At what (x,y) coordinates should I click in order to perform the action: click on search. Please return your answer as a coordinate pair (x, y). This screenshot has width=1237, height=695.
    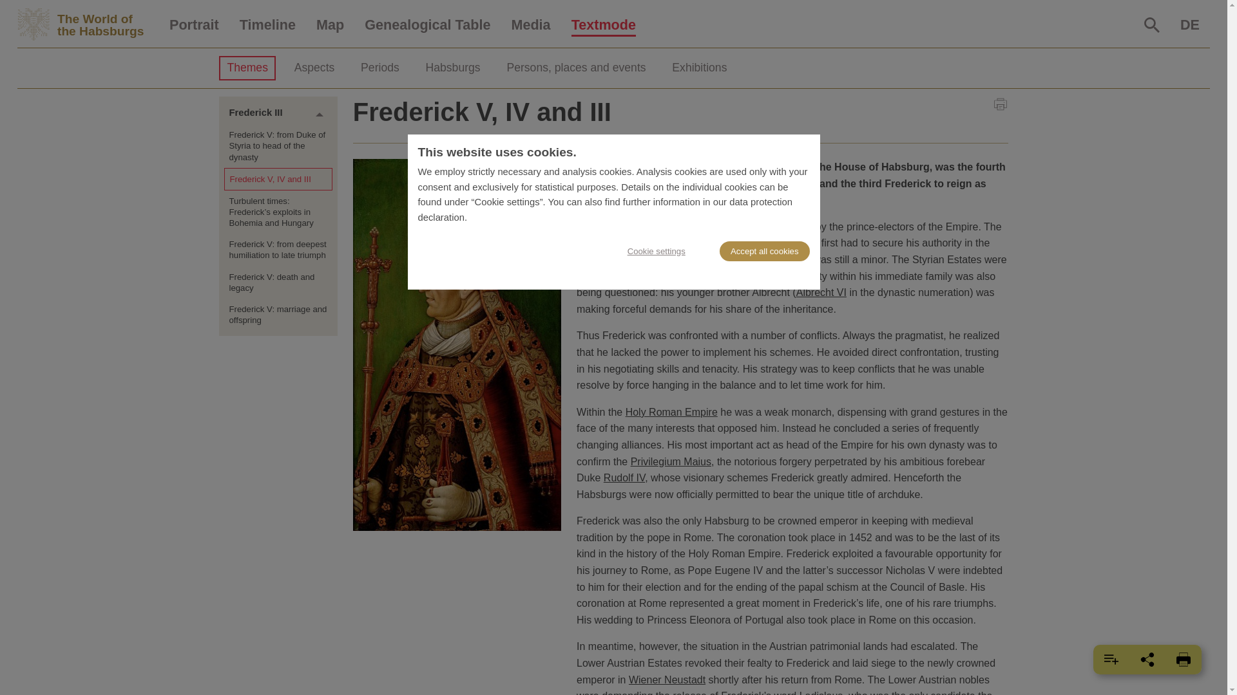
    Looking at the image, I should click on (88, 24).